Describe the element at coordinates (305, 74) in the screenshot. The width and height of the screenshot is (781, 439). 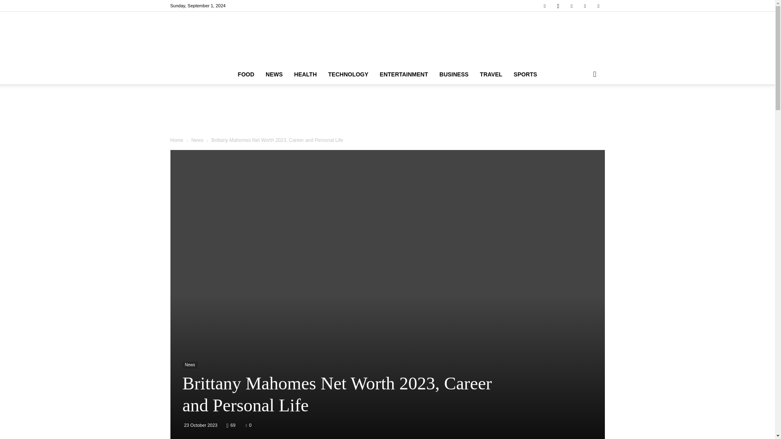
I see `HEALTH` at that location.